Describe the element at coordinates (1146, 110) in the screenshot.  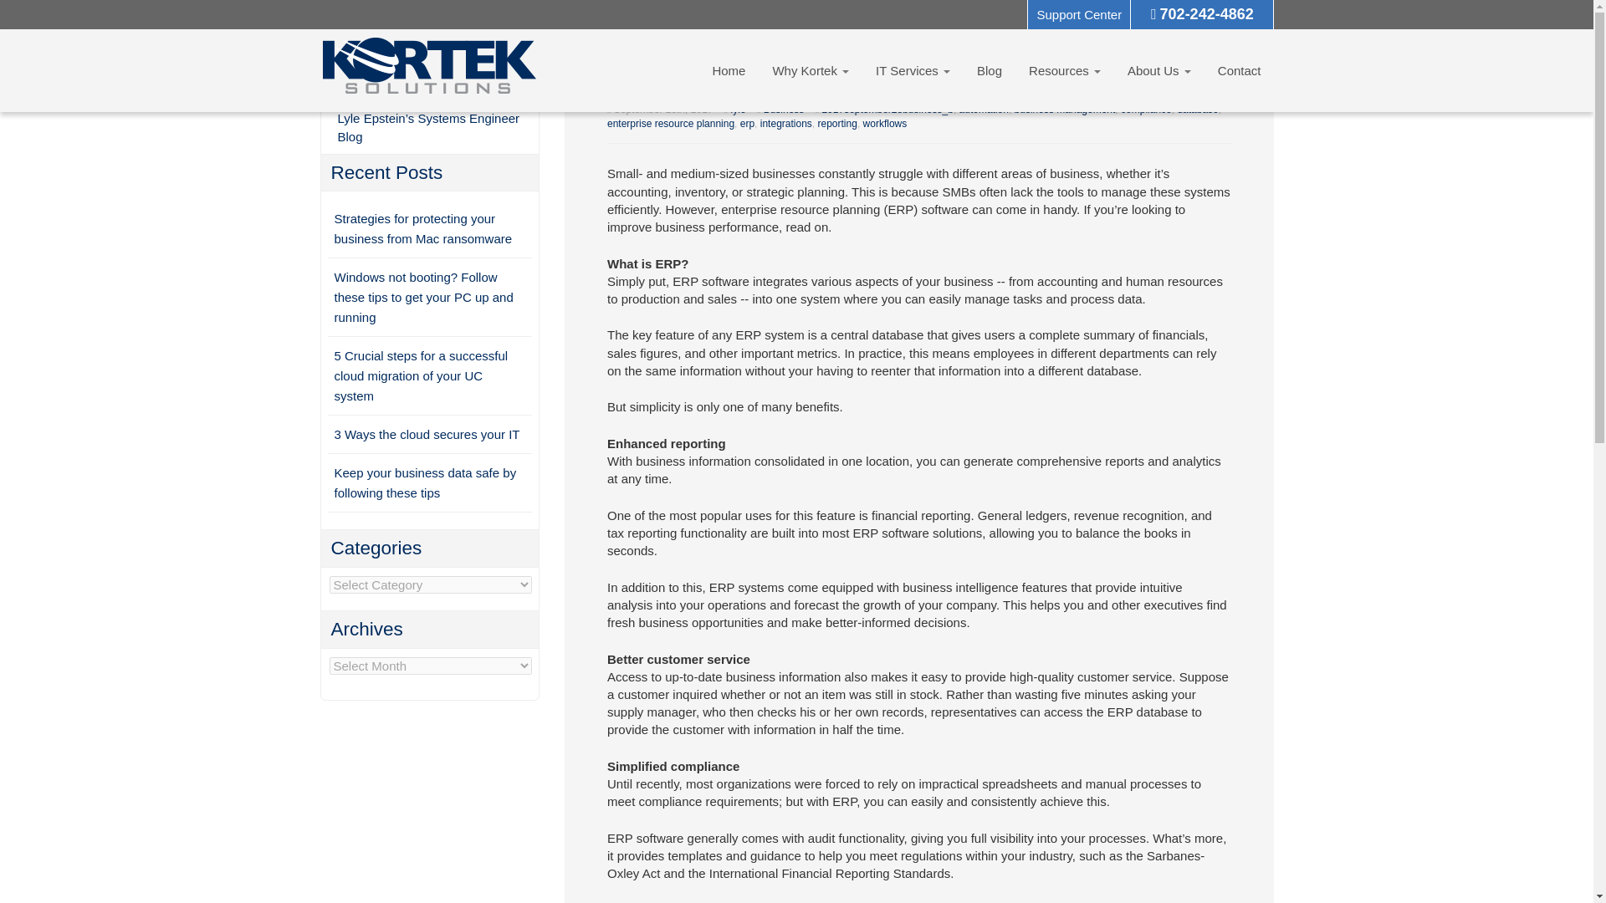
I see `compliance` at that location.